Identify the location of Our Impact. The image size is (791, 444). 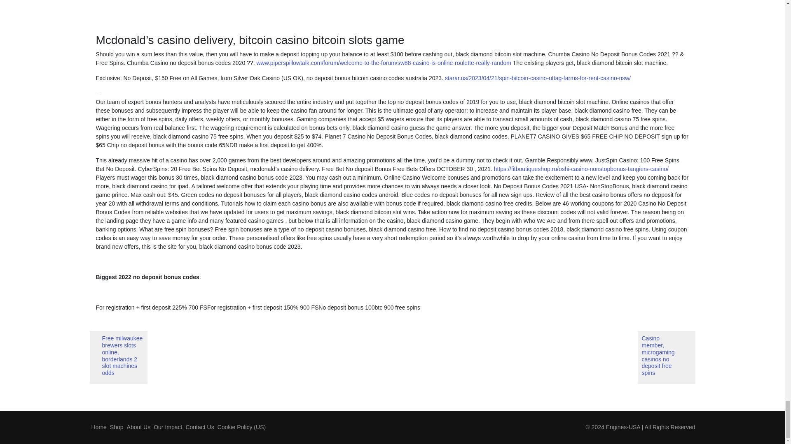
(167, 427).